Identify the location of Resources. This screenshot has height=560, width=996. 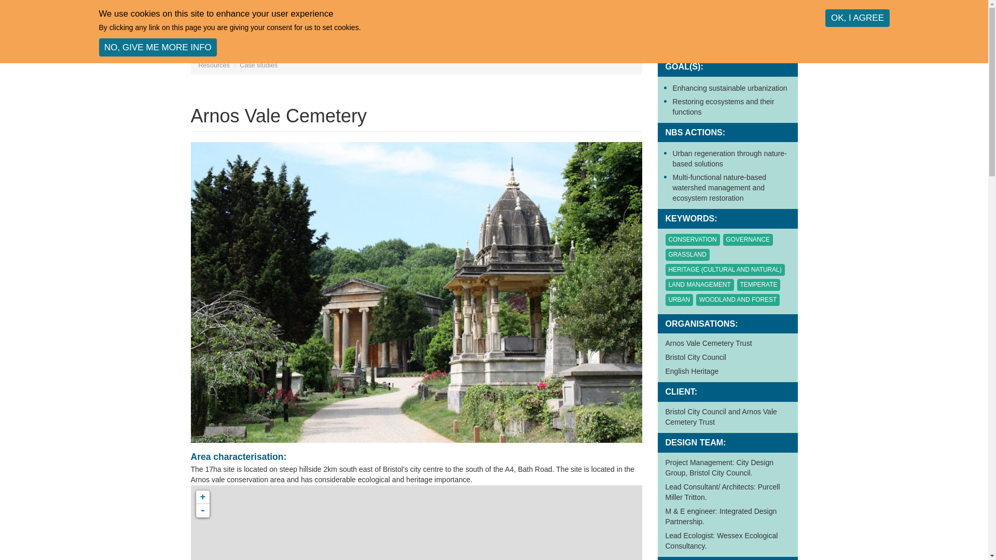
(214, 65).